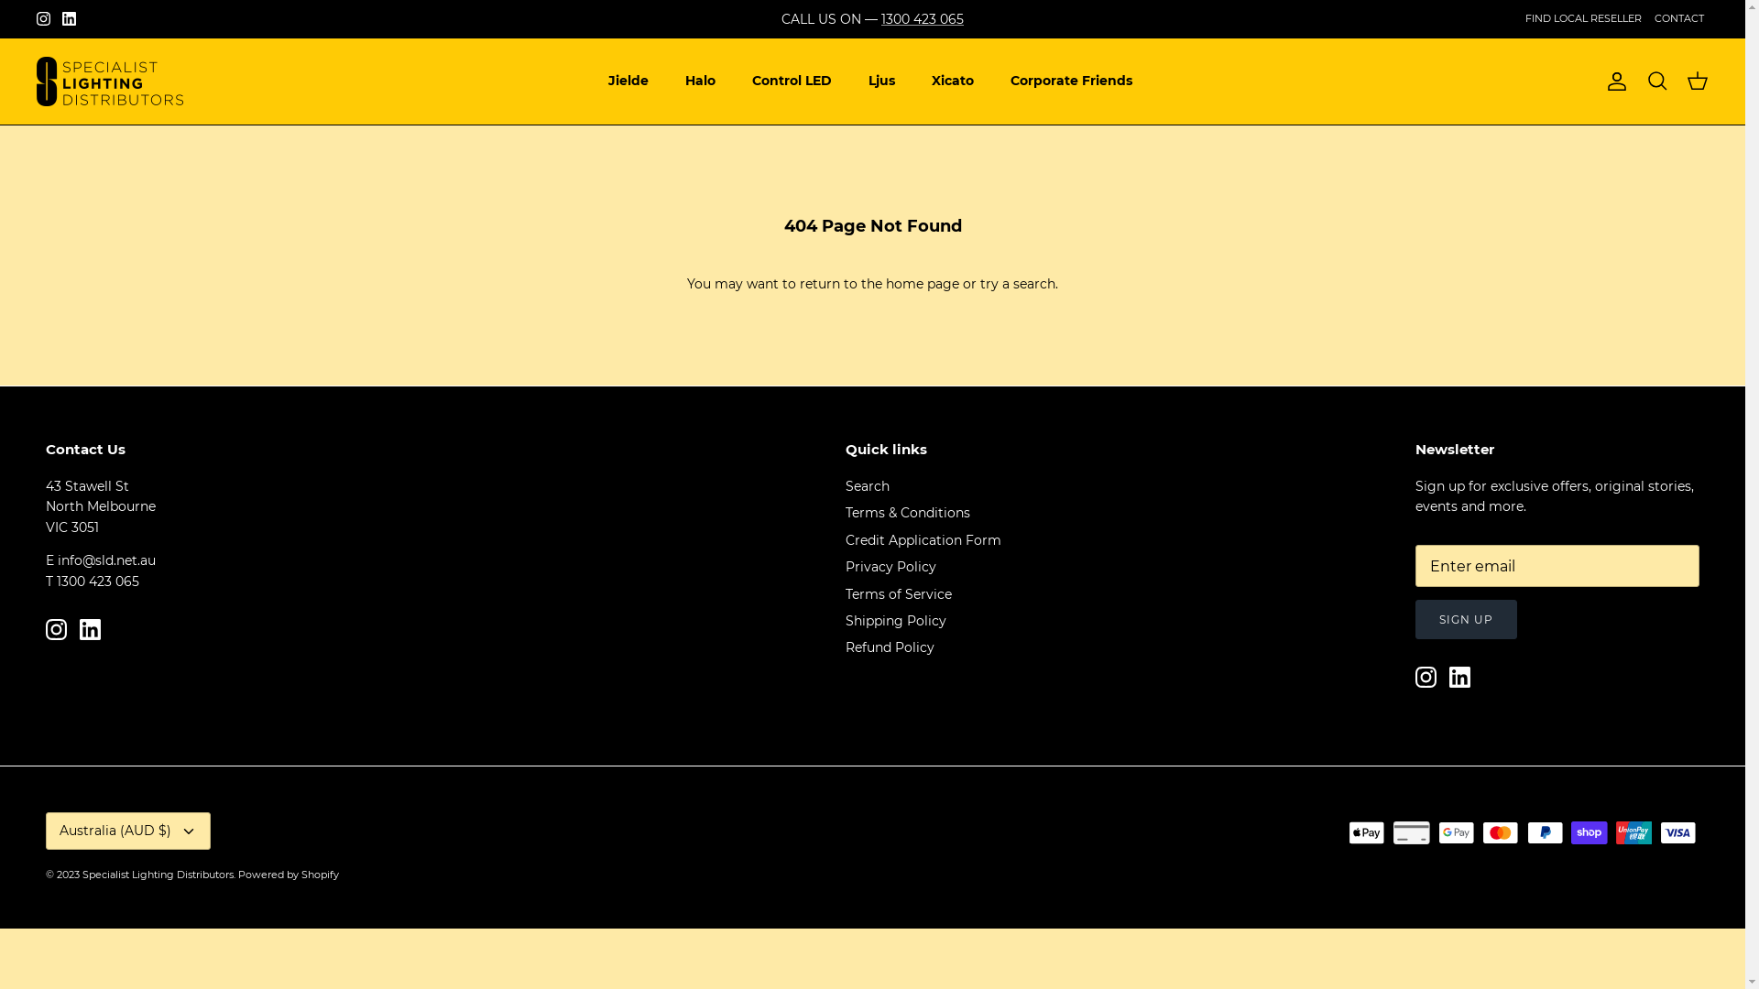 The height and width of the screenshot is (989, 1759). What do you see at coordinates (700, 81) in the screenshot?
I see `Halo` at bounding box center [700, 81].